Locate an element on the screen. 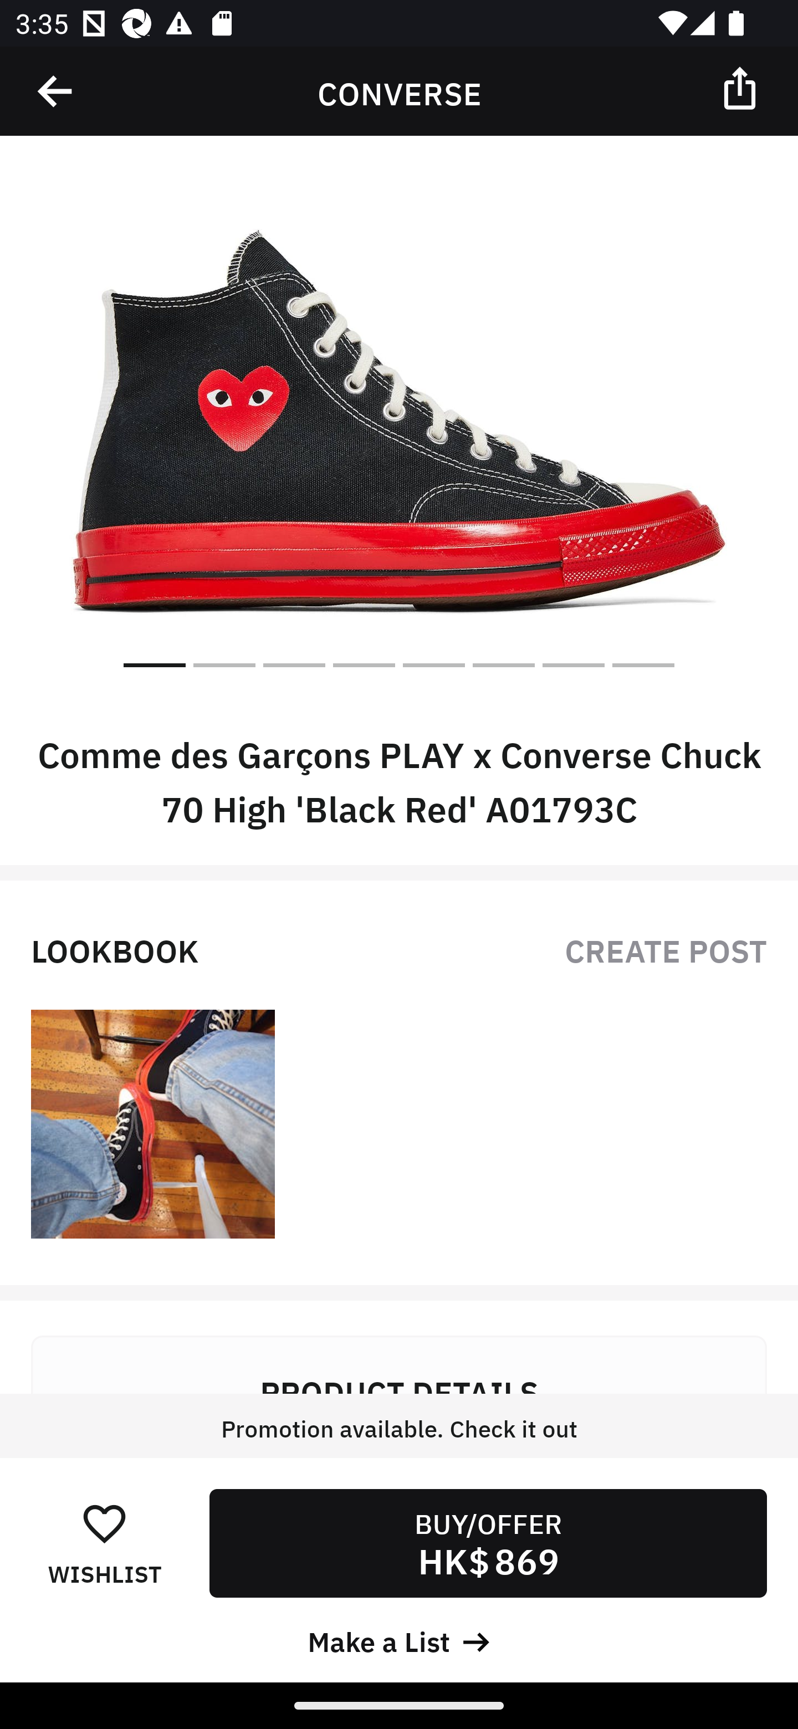 This screenshot has height=1729, width=798.  is located at coordinates (741, 87).